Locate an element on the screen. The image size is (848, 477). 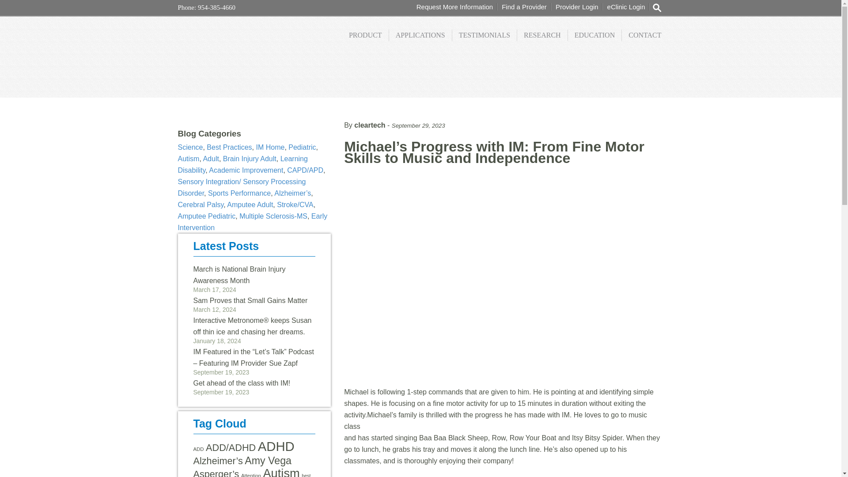
View all posts in Pediatric is located at coordinates (302, 148).